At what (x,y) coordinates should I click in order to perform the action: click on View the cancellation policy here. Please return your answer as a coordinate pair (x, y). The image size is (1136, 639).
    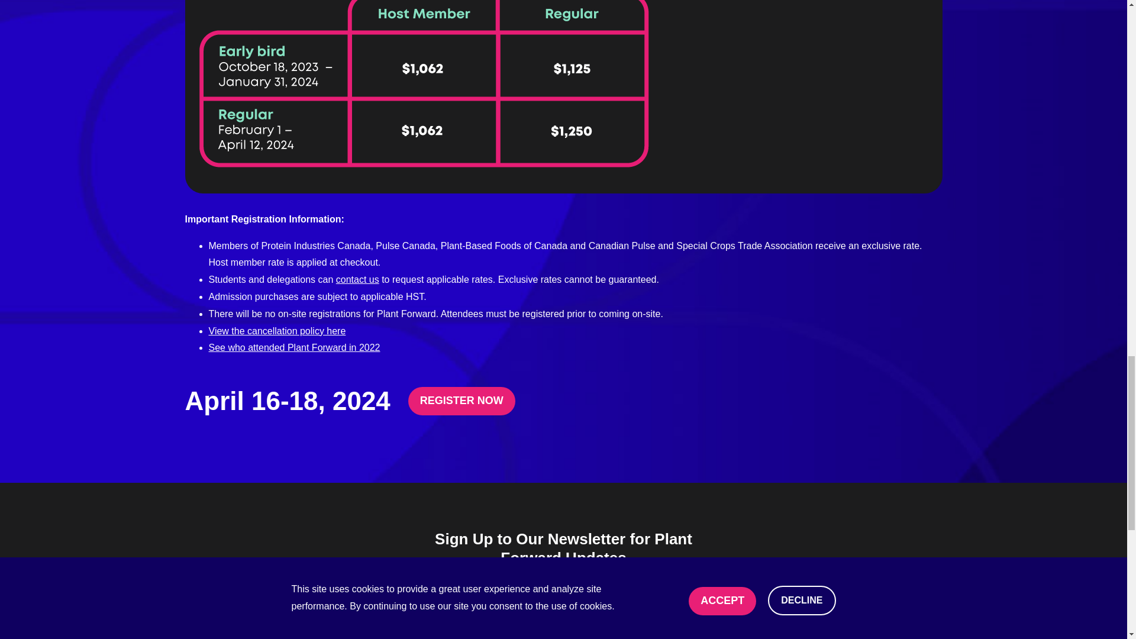
    Looking at the image, I should click on (276, 331).